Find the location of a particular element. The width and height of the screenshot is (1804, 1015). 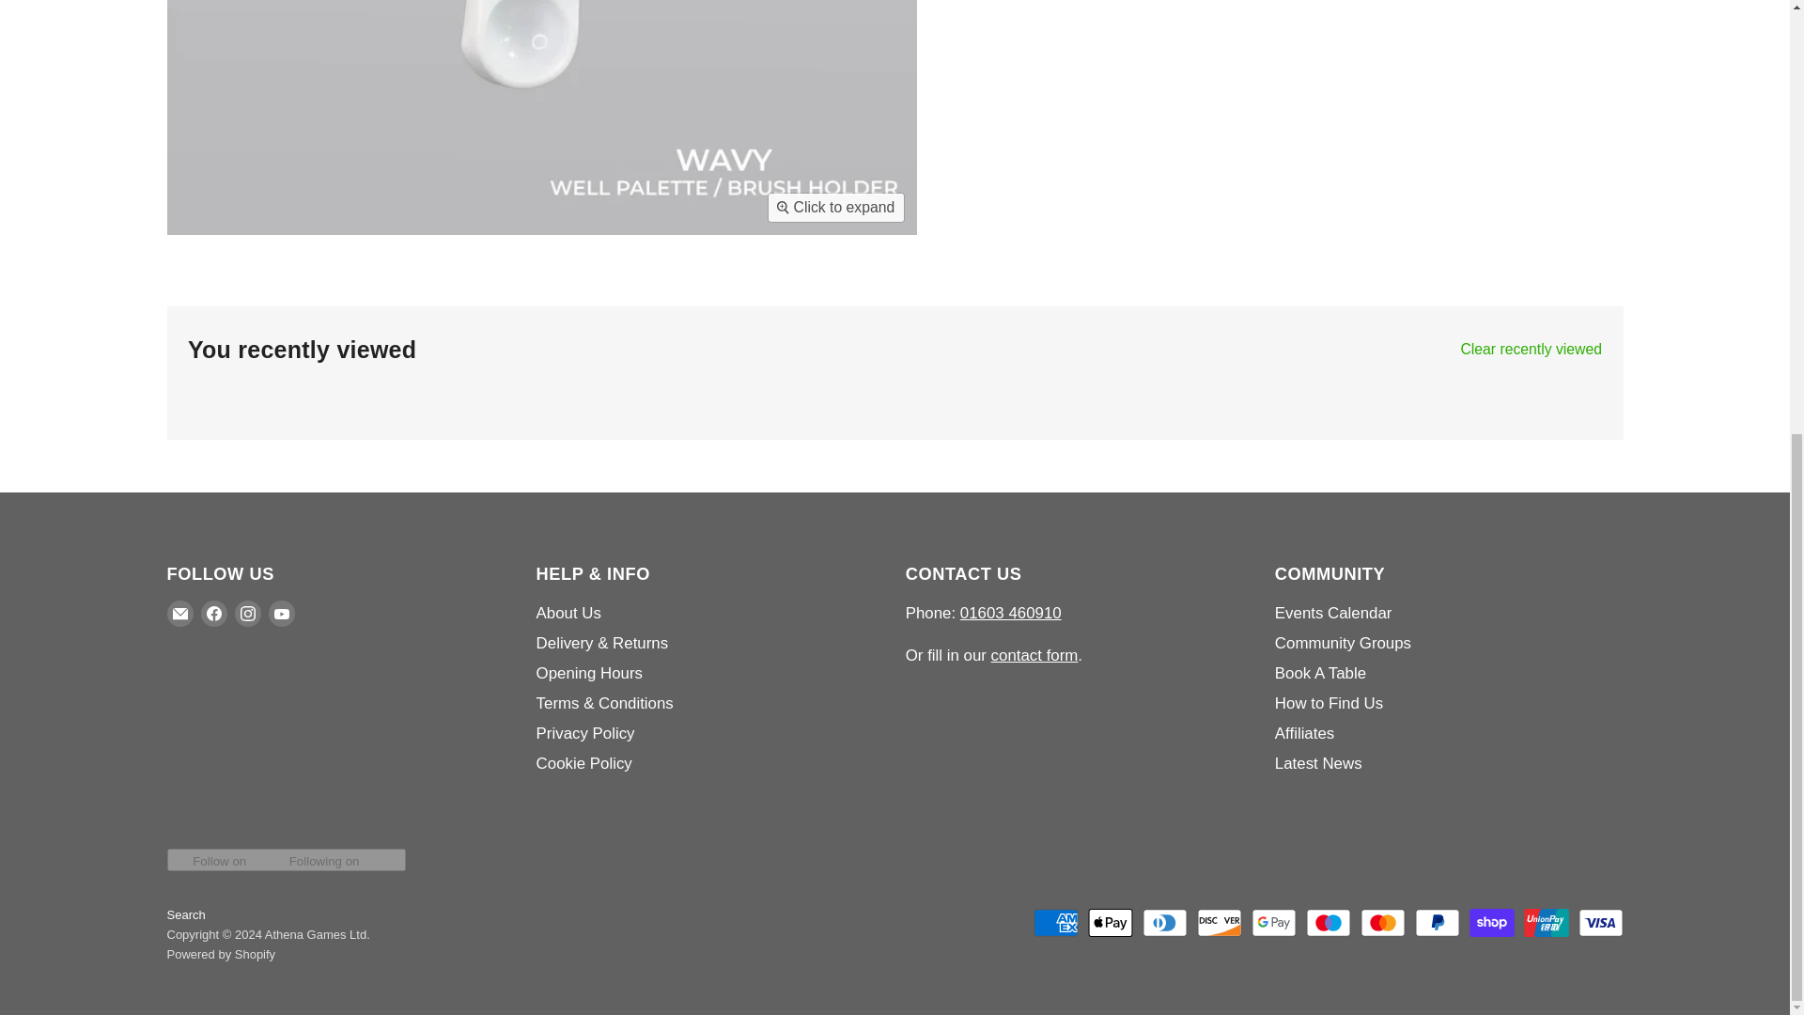

Facebook is located at coordinates (213, 614).